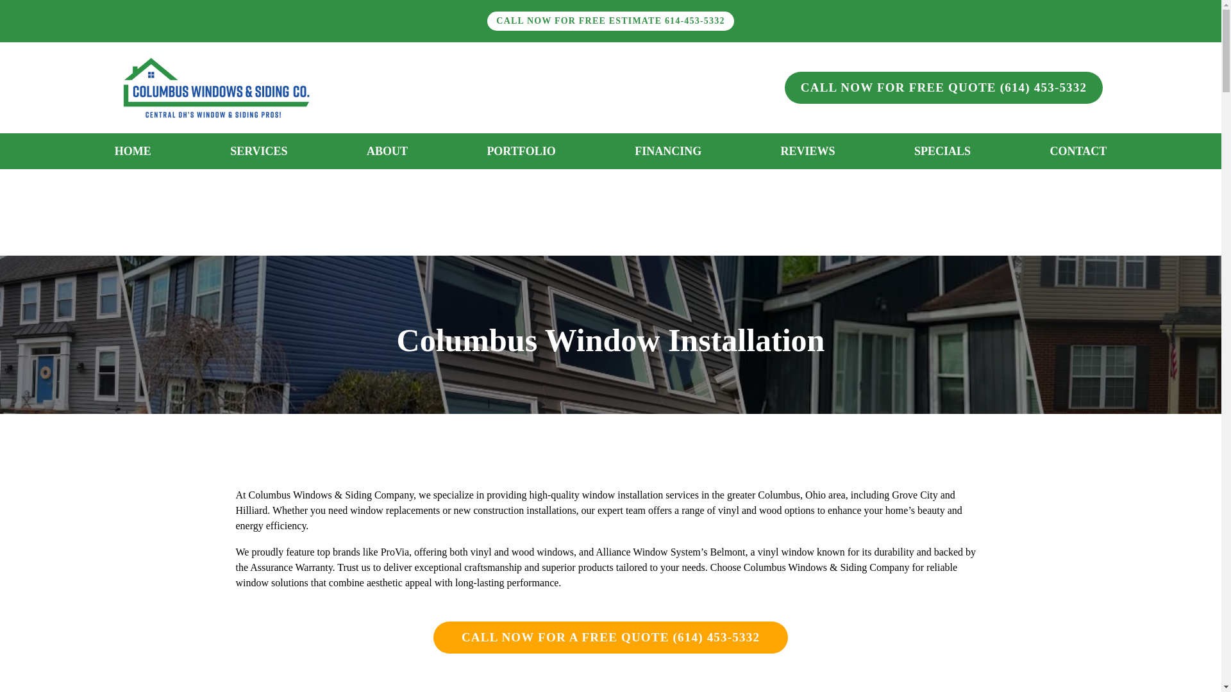  Describe the element at coordinates (132, 151) in the screenshot. I see `HOME` at that location.